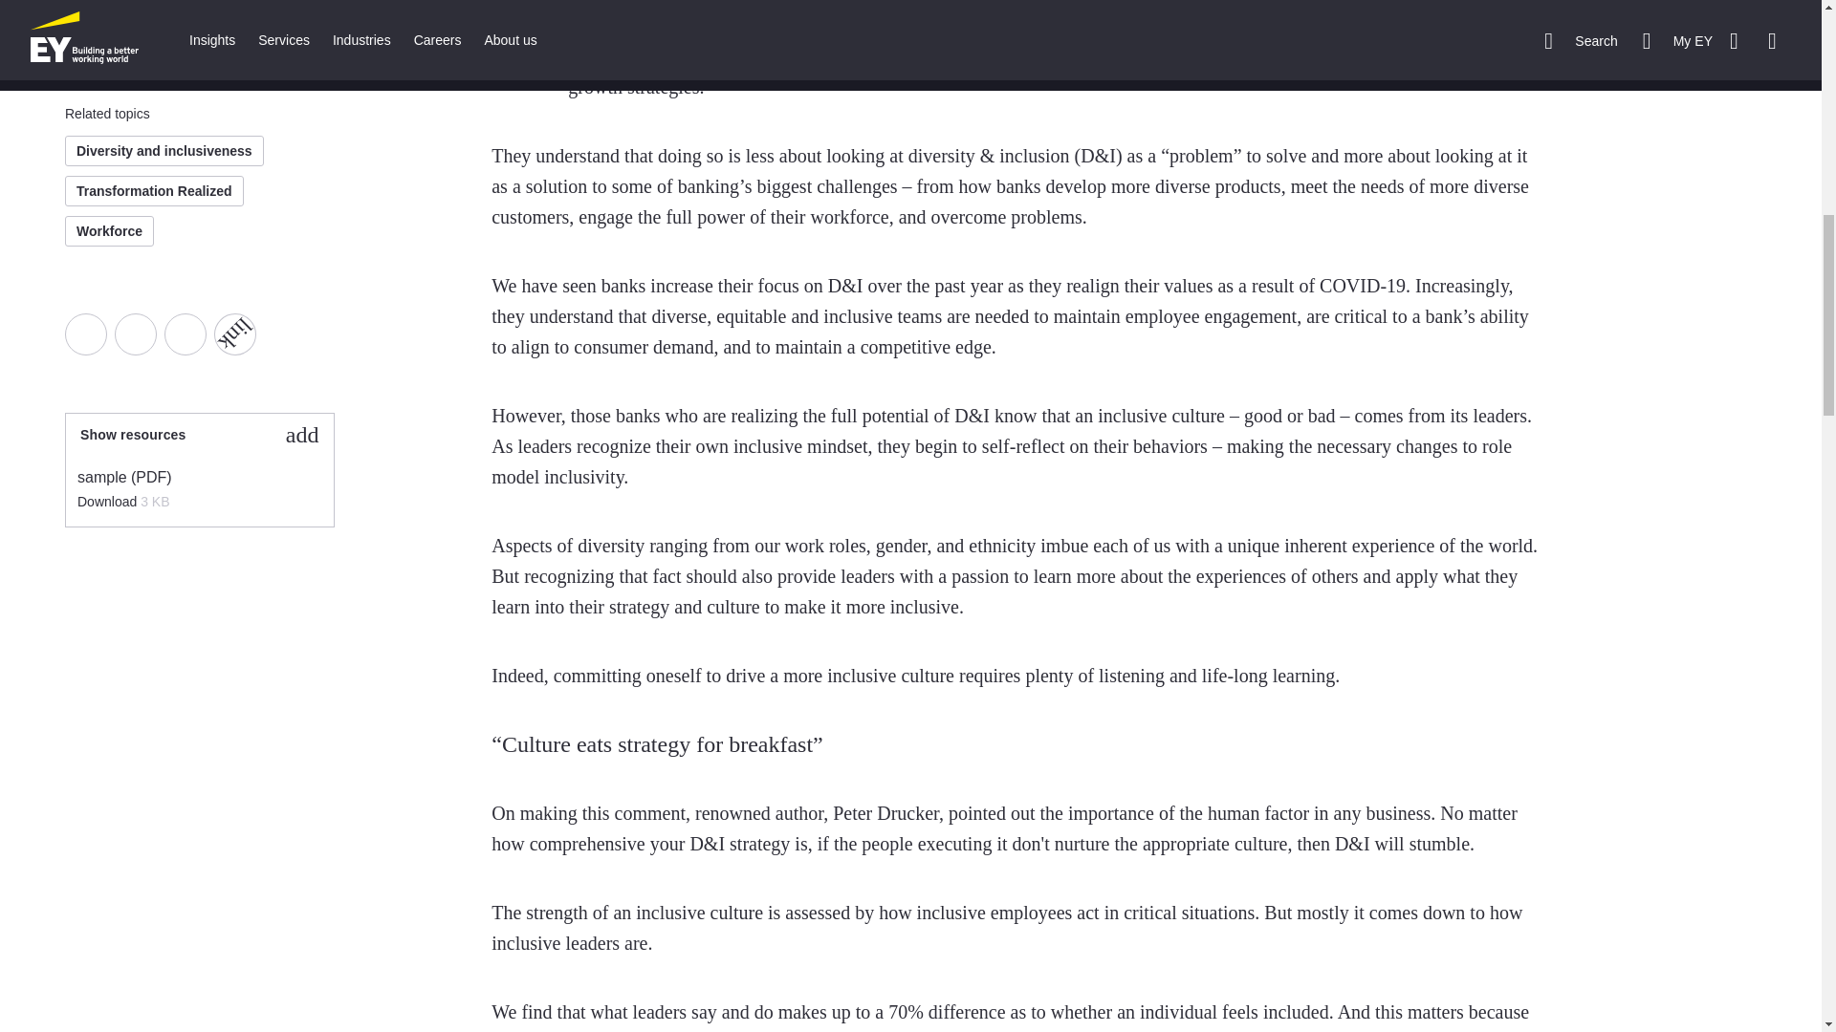  What do you see at coordinates (135, 334) in the screenshot?
I see `Twitter` at bounding box center [135, 334].